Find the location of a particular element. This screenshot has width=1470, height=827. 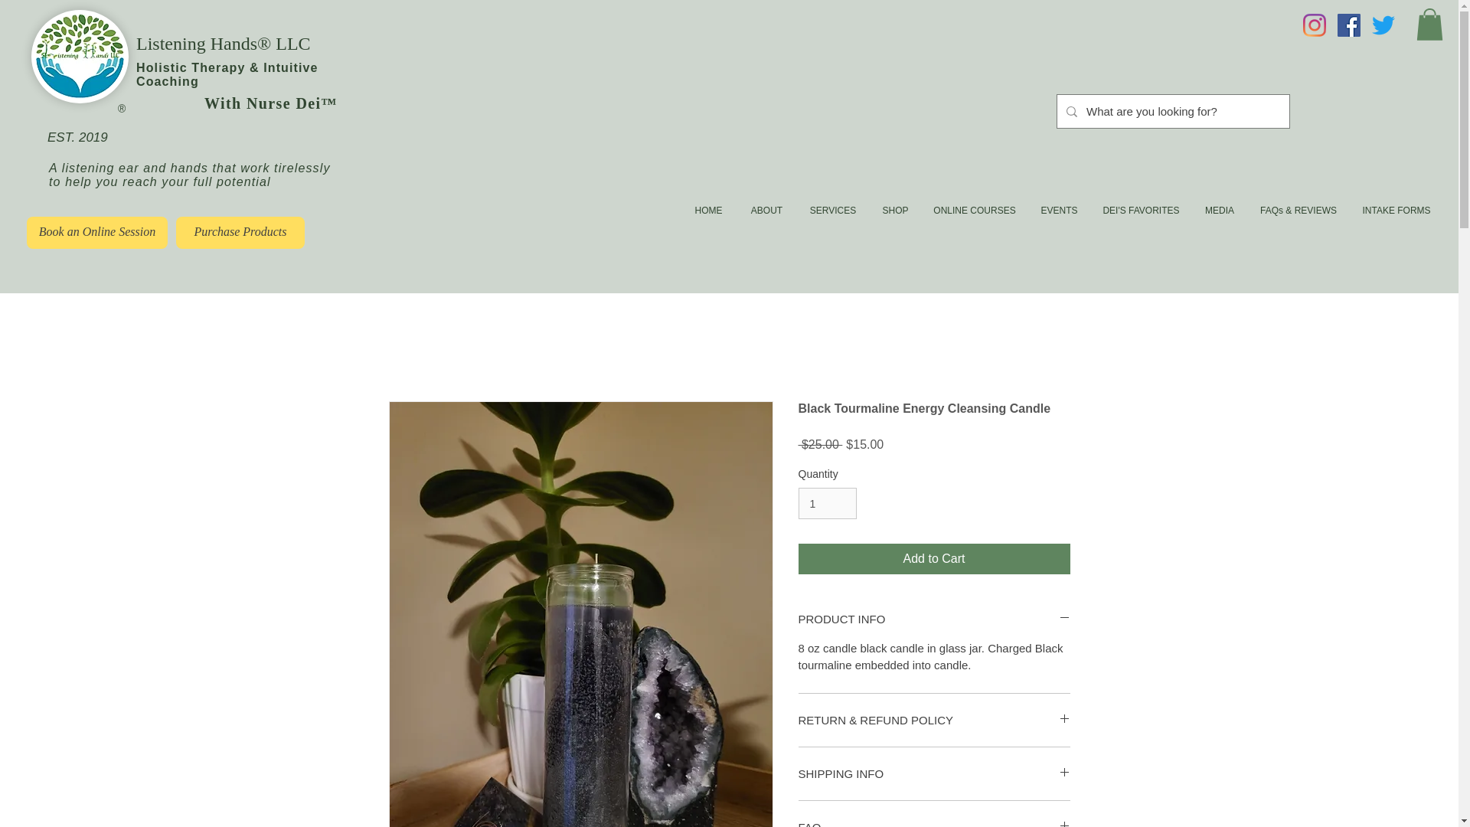

FAQ is located at coordinates (934, 823).